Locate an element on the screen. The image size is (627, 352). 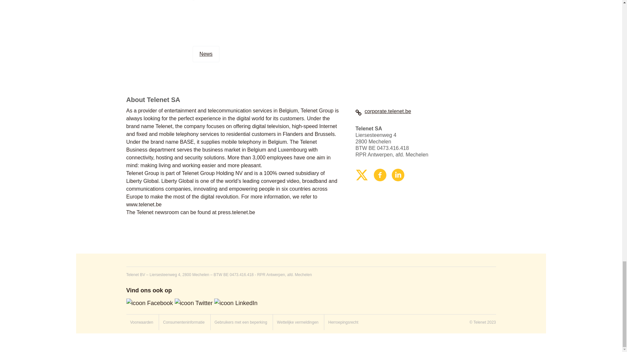
Telenet SA Twitter is located at coordinates (362, 174).